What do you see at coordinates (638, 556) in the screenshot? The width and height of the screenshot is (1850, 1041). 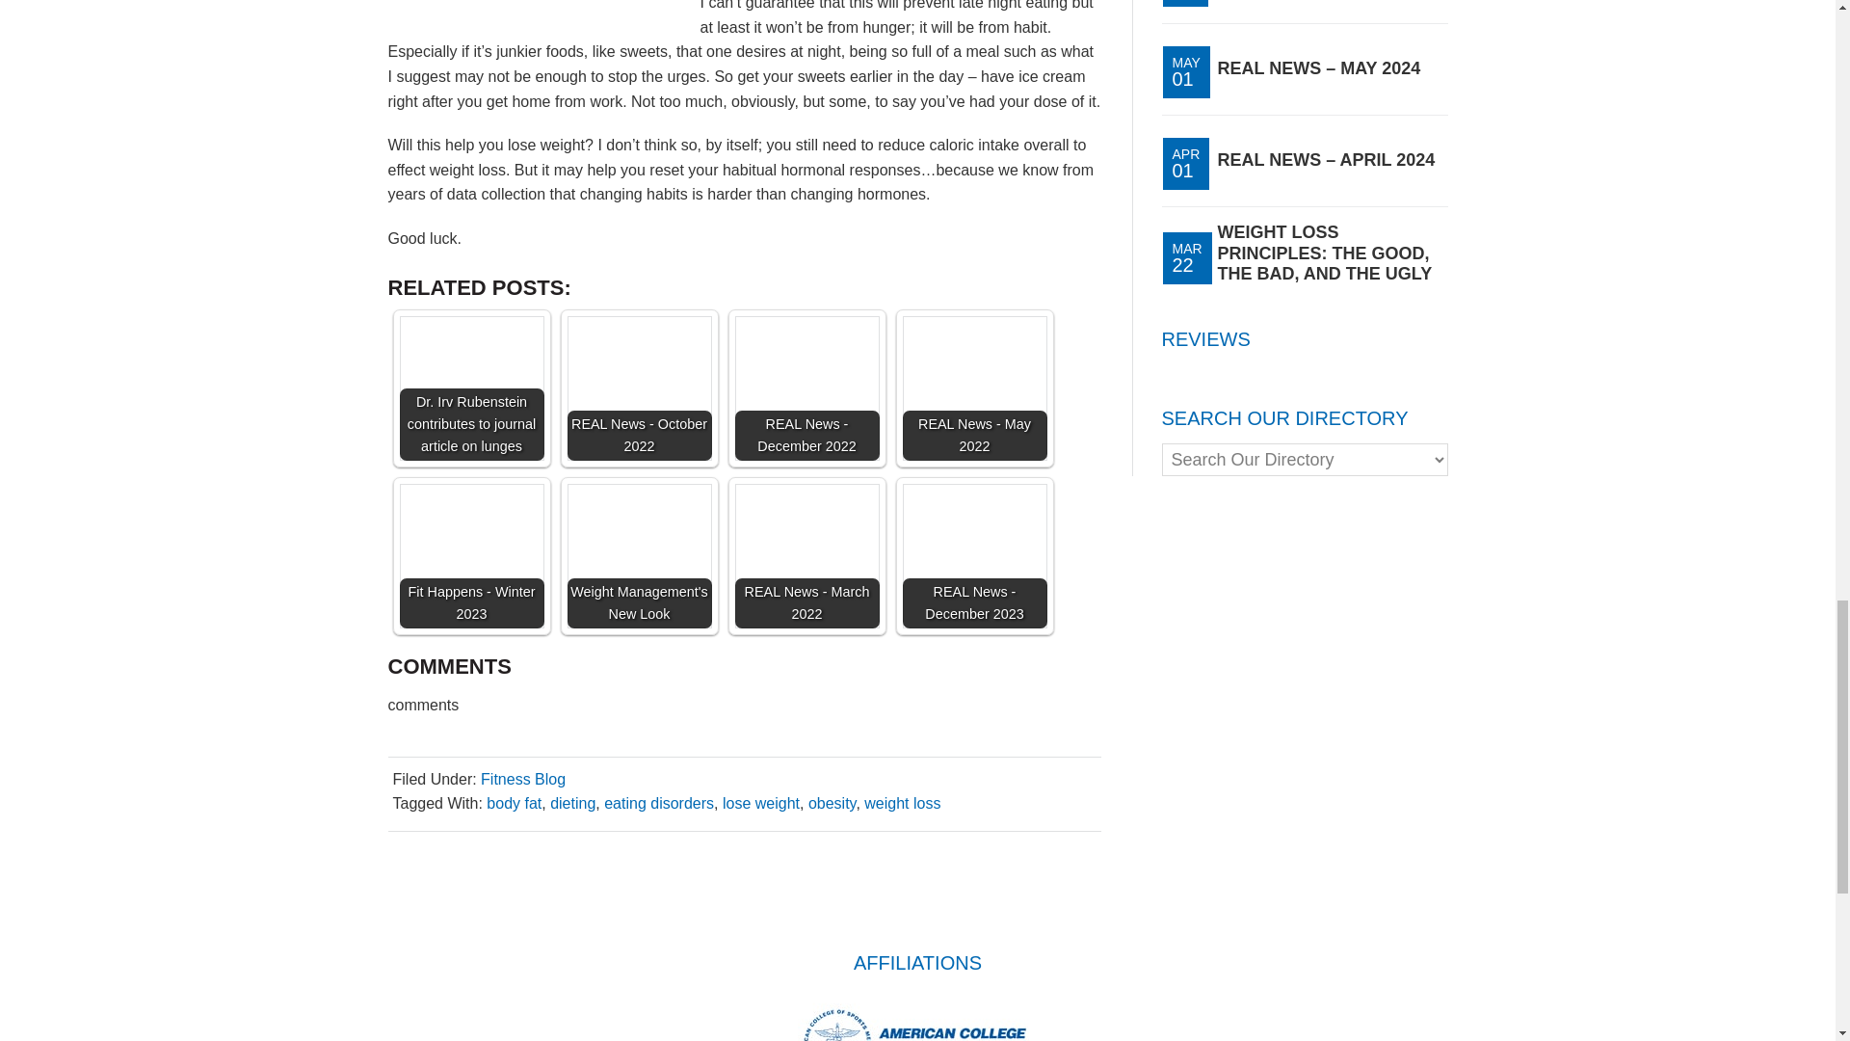 I see `Weight Management's New Look` at bounding box center [638, 556].